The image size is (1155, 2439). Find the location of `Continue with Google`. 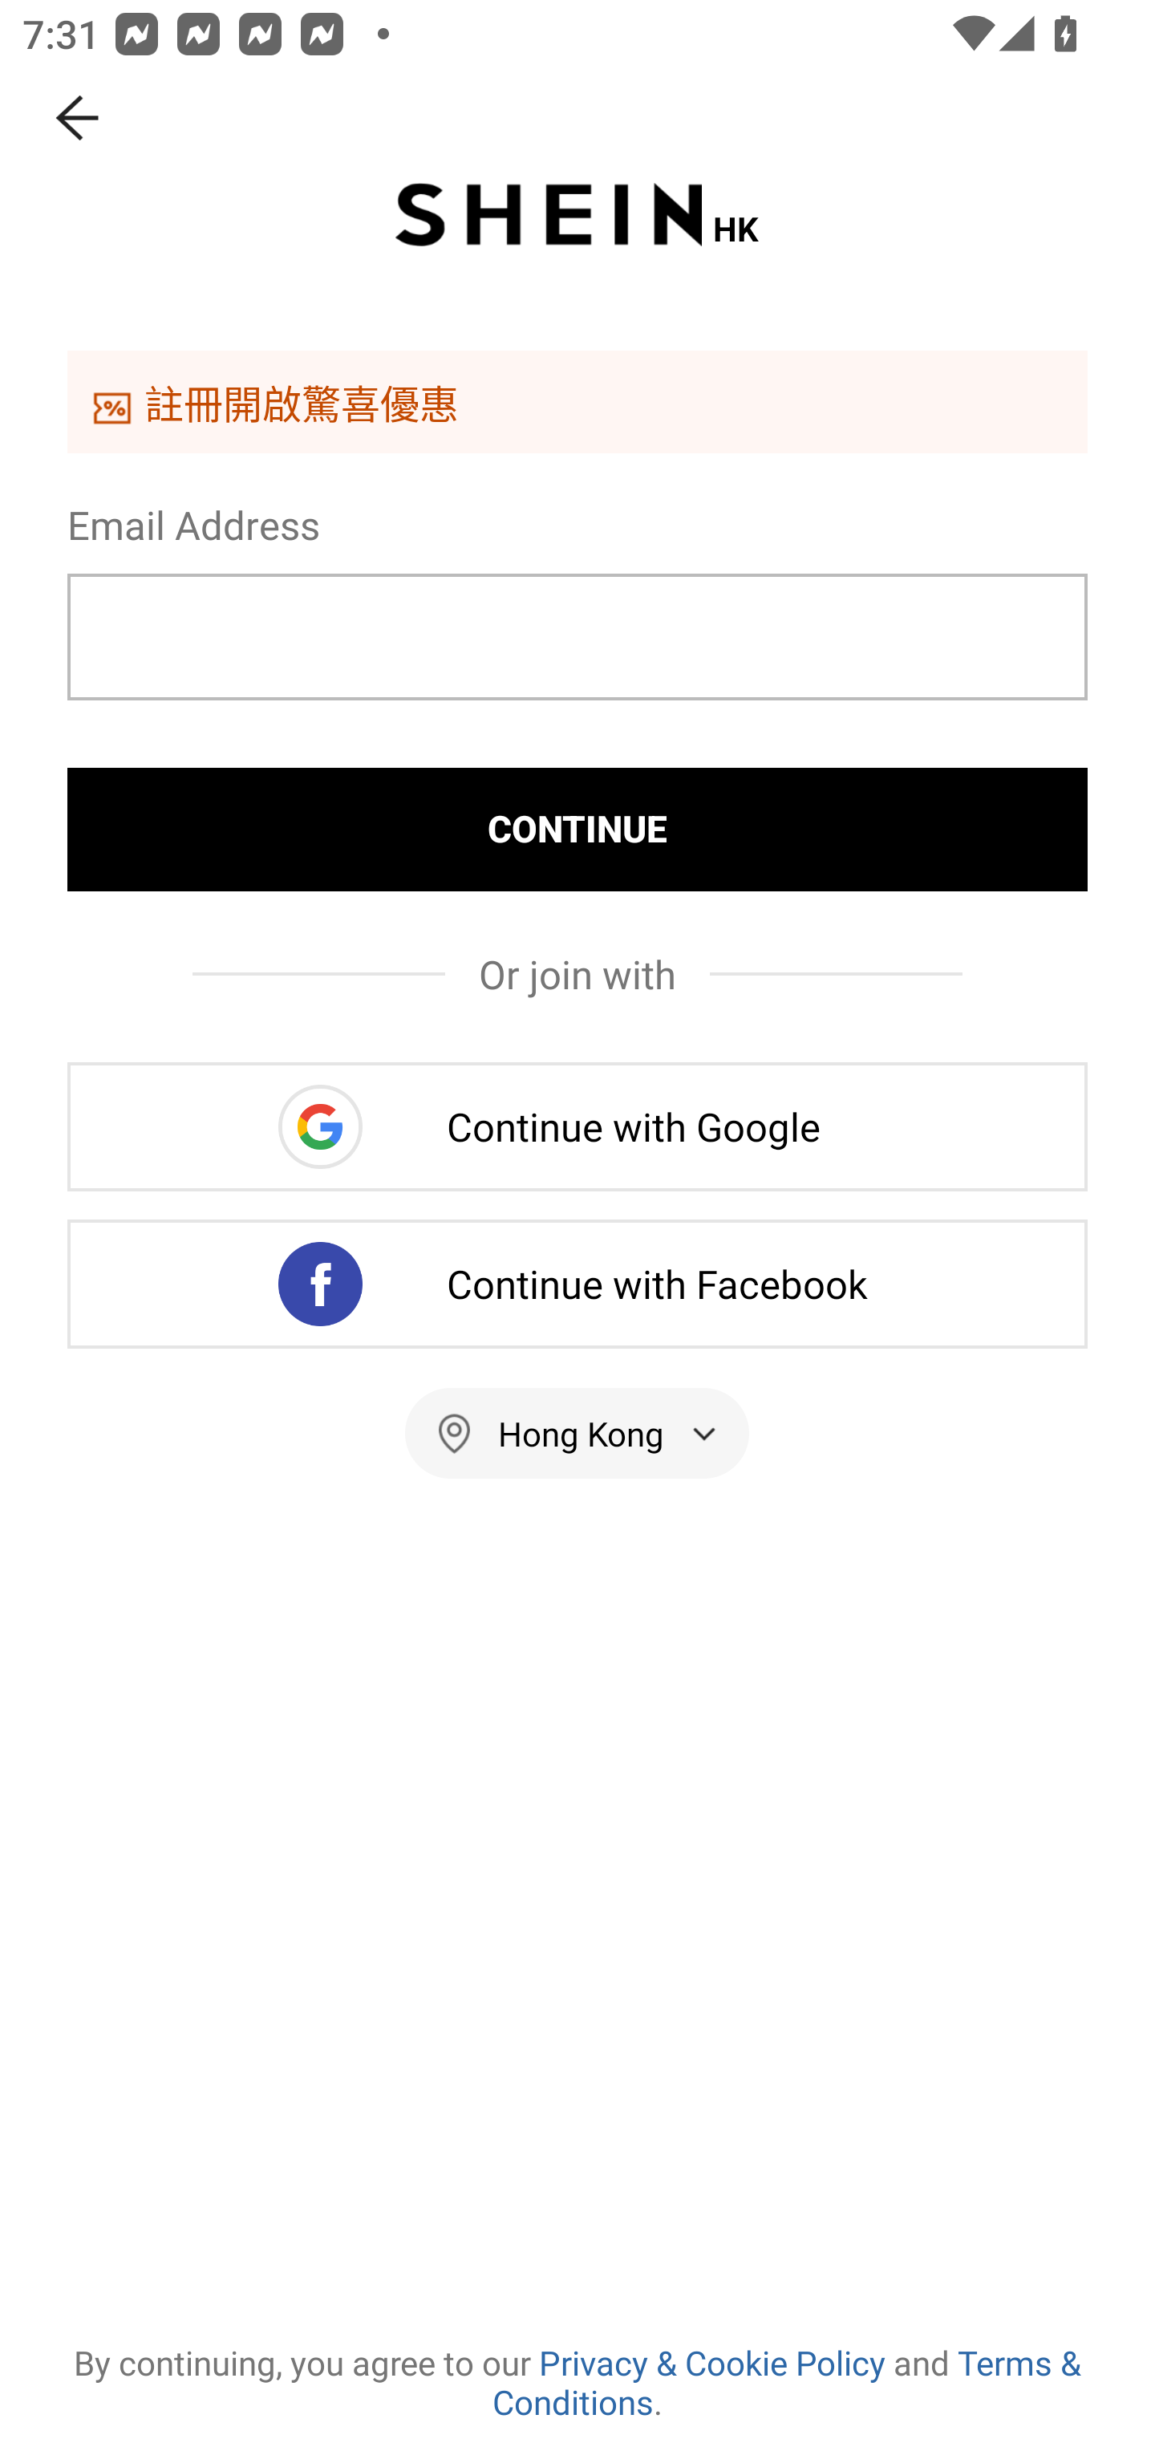

Continue with Google is located at coordinates (577, 1126).